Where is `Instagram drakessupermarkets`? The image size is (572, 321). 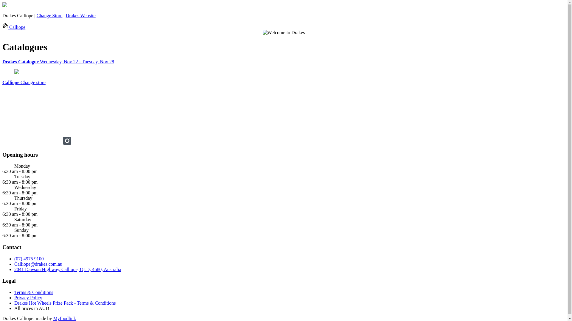 Instagram drakessupermarkets is located at coordinates (67, 143).